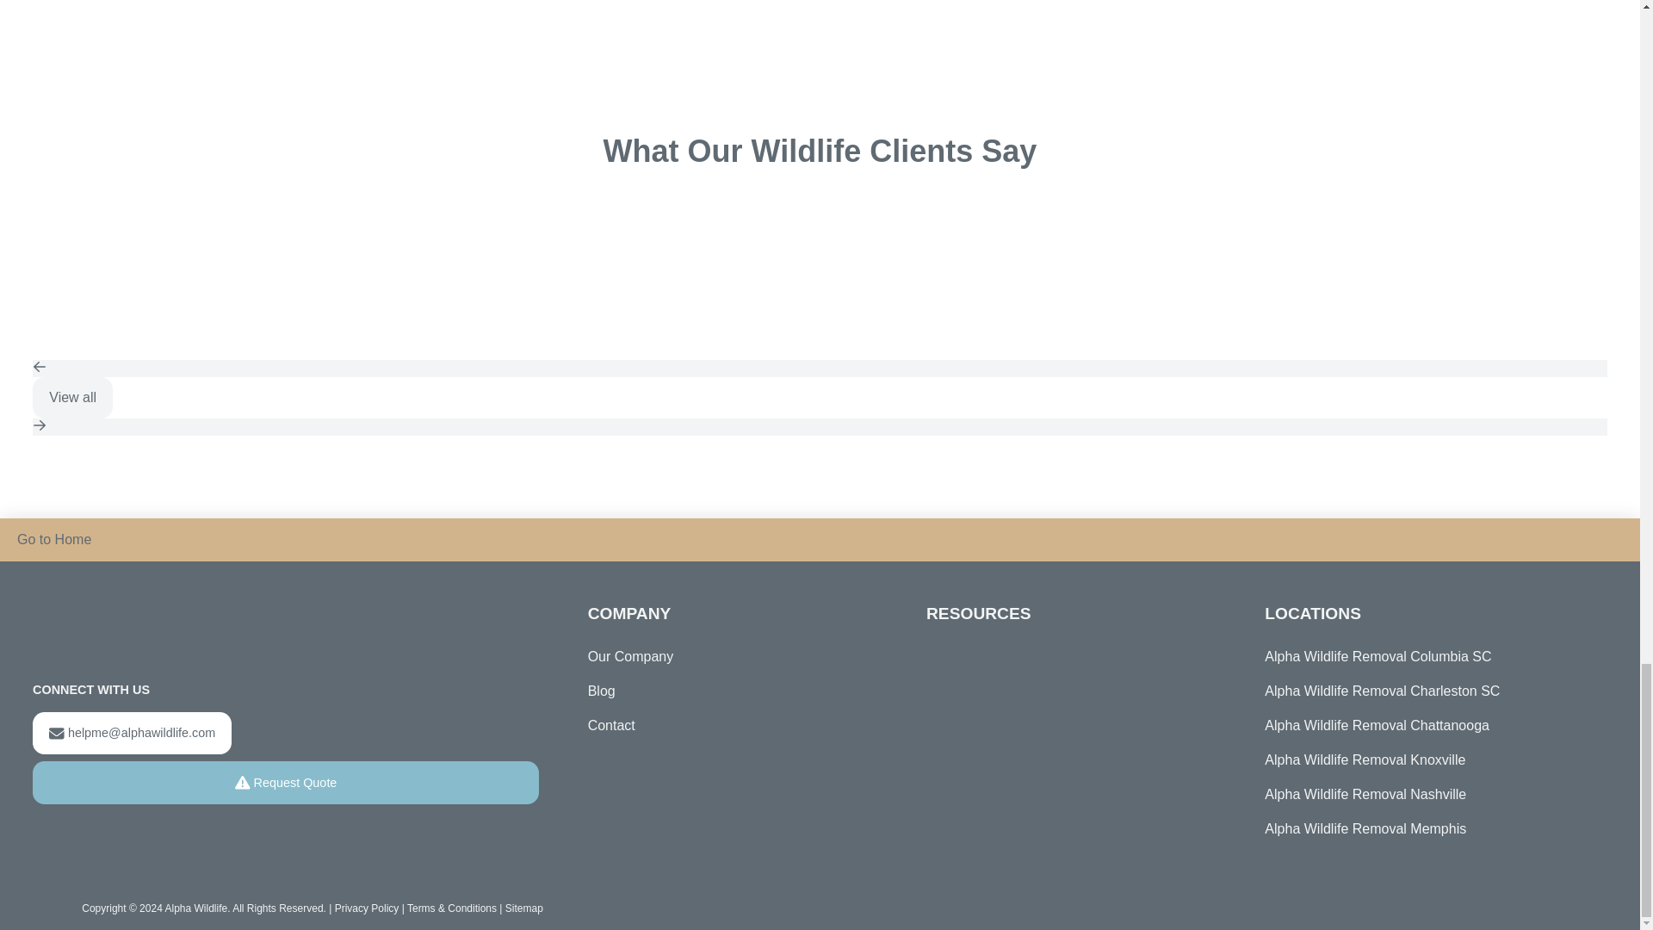 This screenshot has width=1653, height=930. I want to click on Privacy Policy, so click(367, 908).